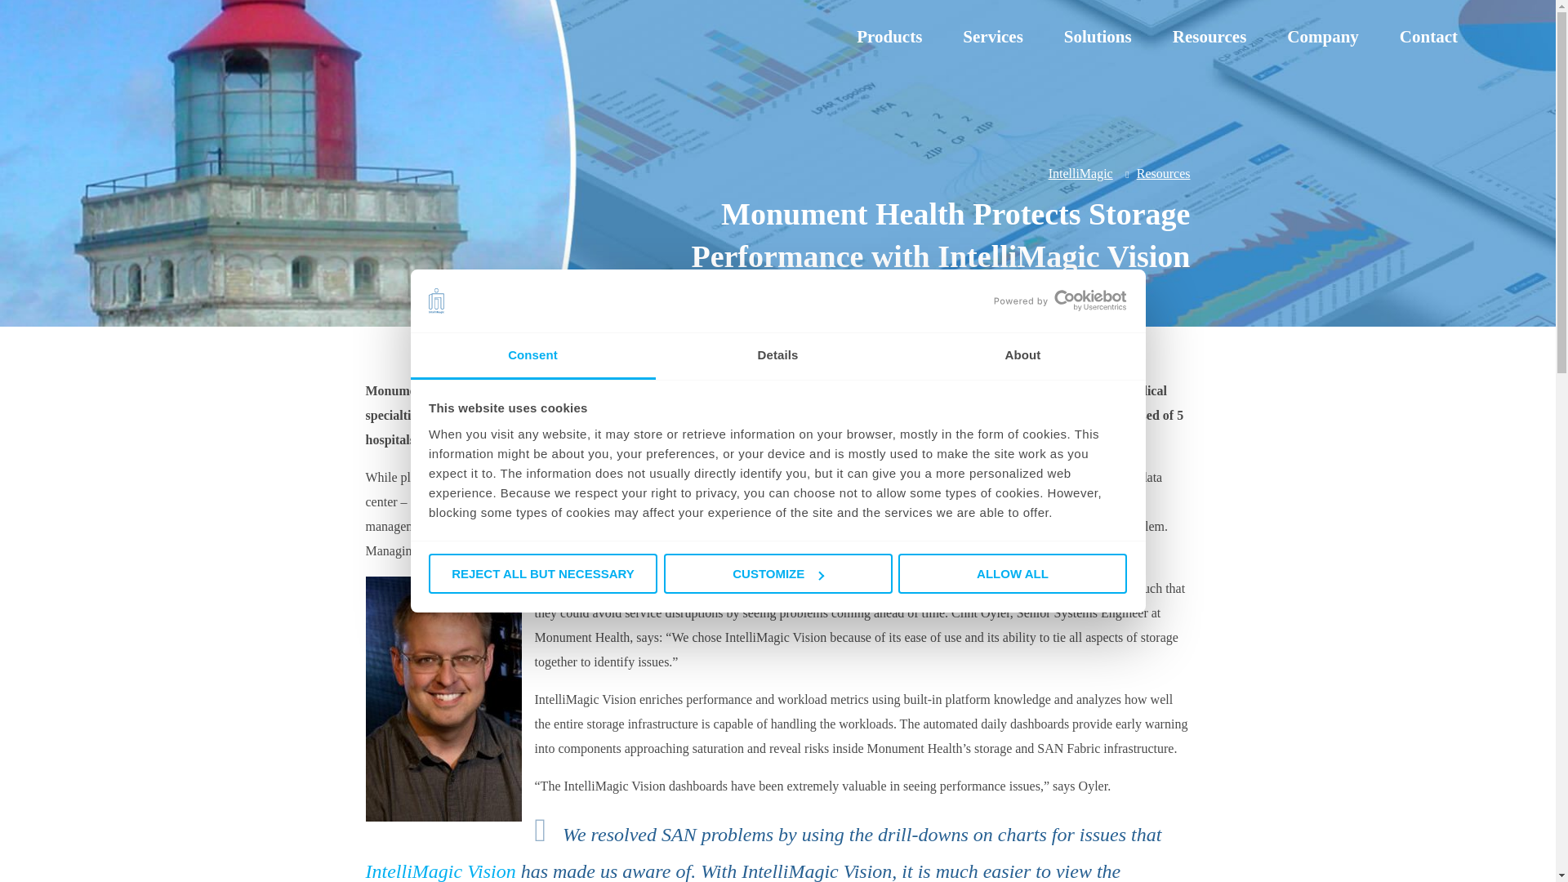  Describe the element at coordinates (777, 356) in the screenshot. I see `Details` at that location.